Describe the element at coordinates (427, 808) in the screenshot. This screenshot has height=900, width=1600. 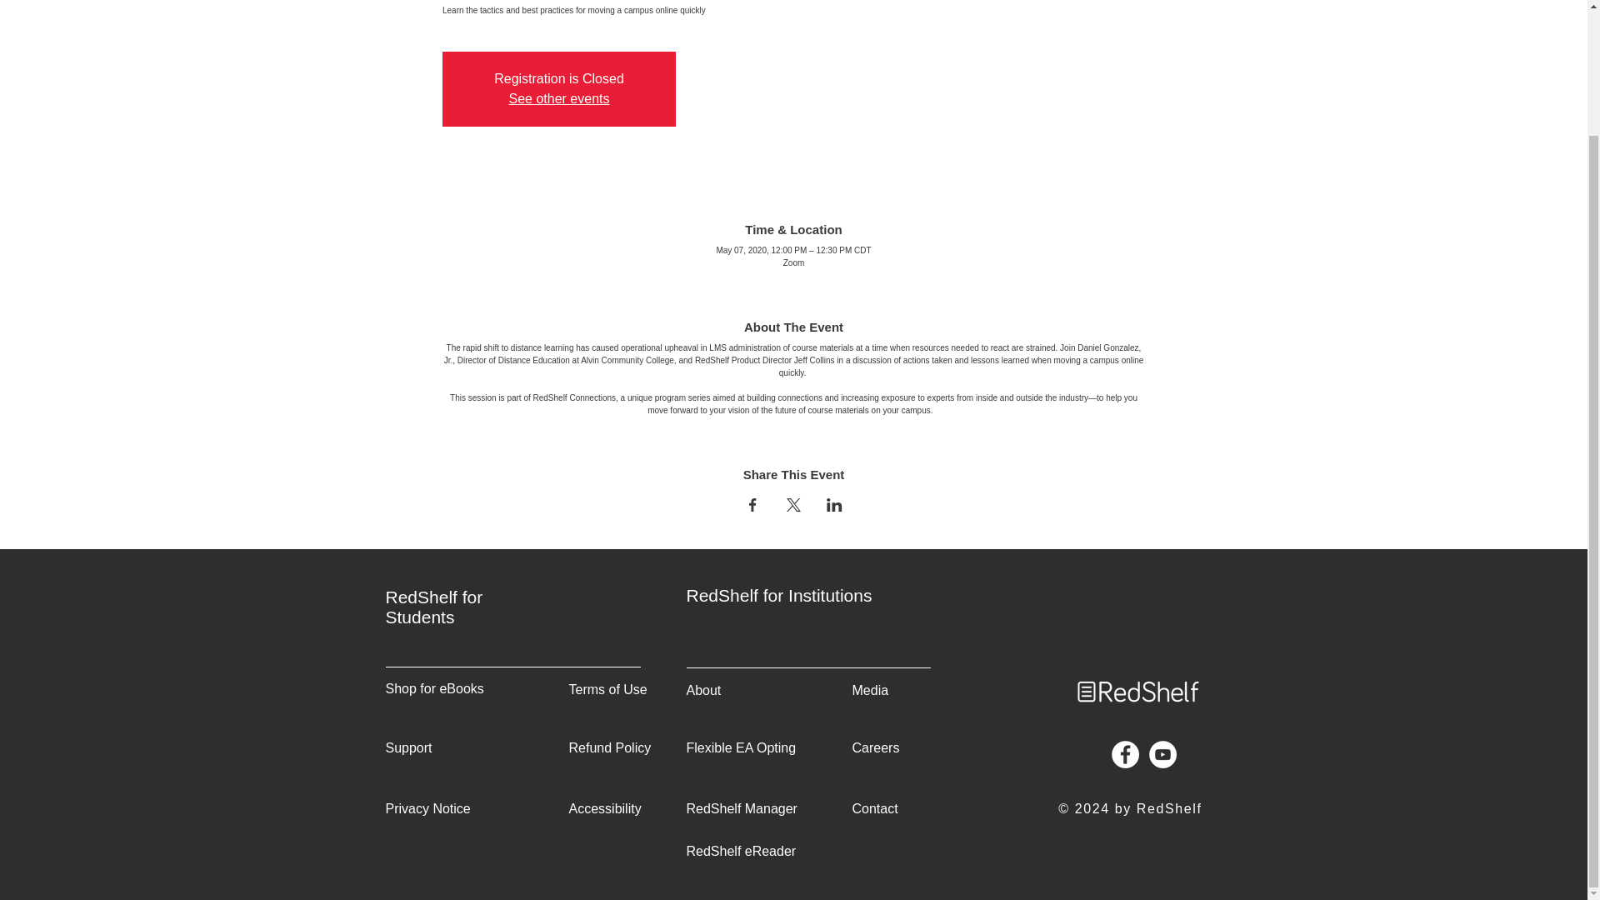
I see `Privacy Notice` at that location.